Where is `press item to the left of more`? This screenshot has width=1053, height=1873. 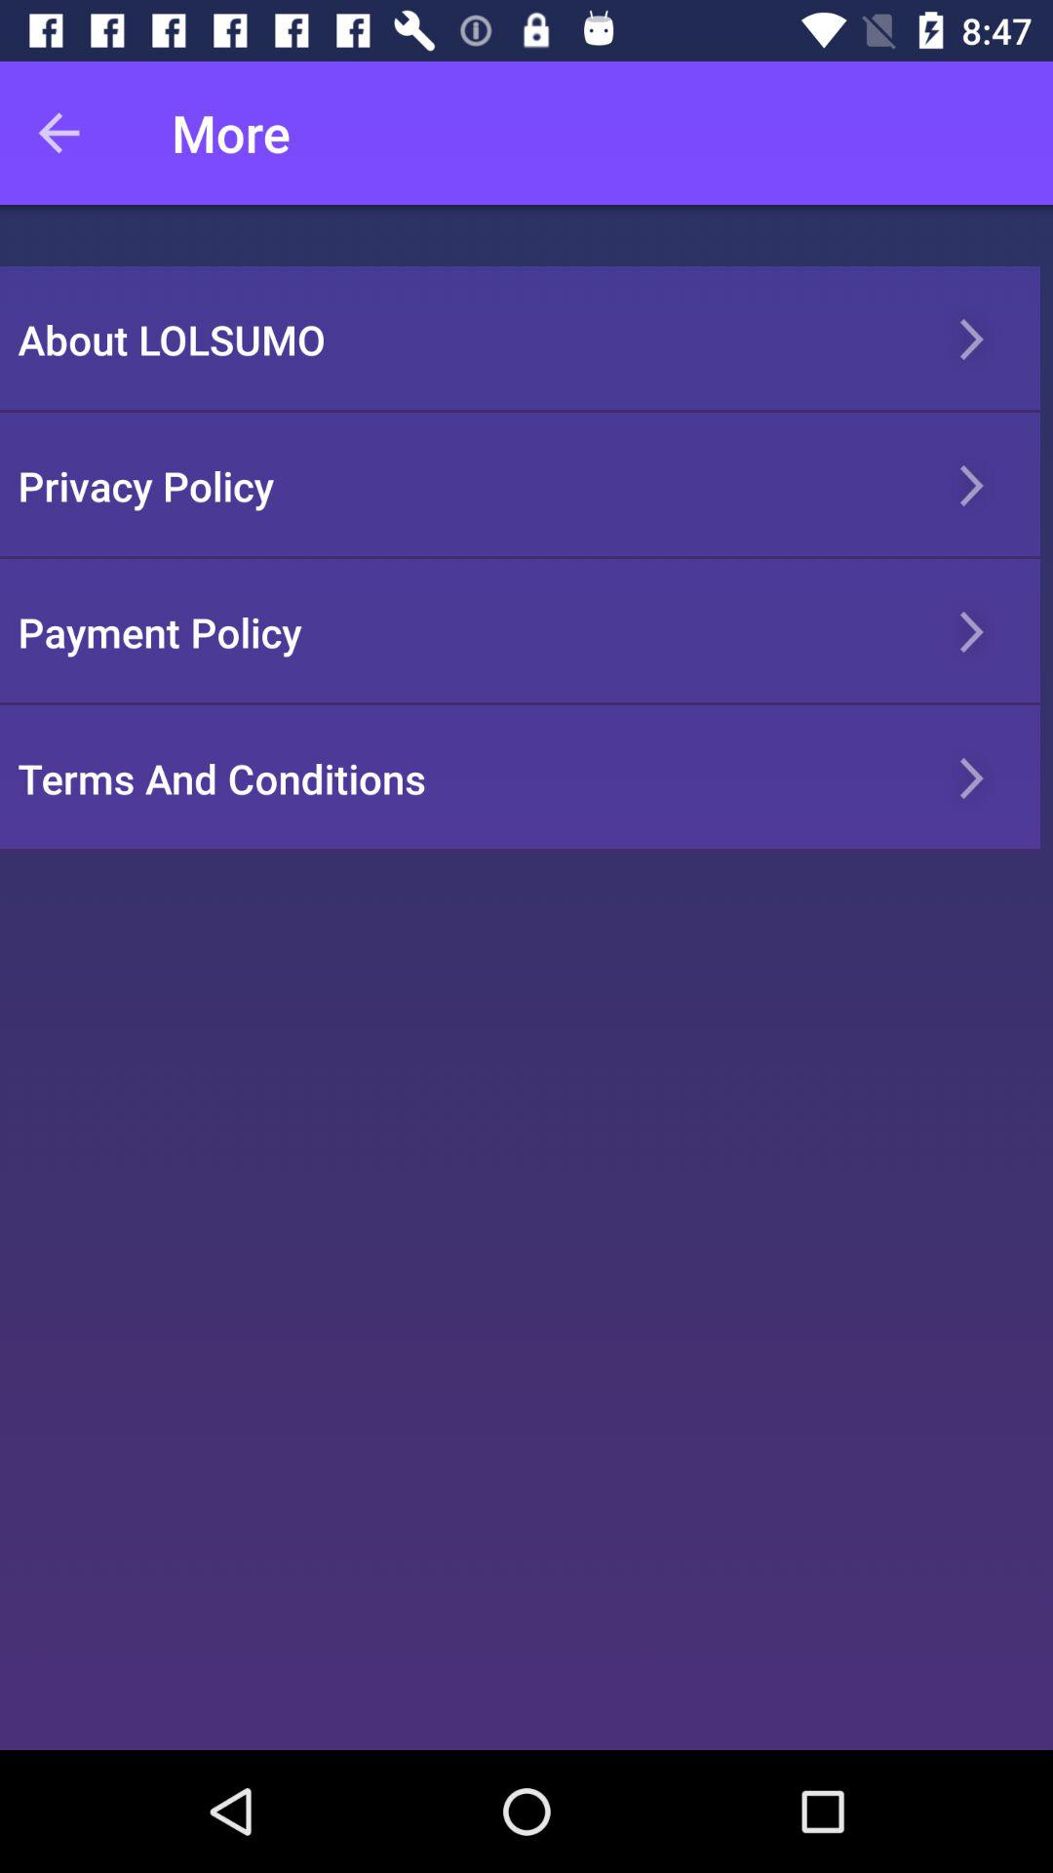 press item to the left of more is located at coordinates (71, 133).